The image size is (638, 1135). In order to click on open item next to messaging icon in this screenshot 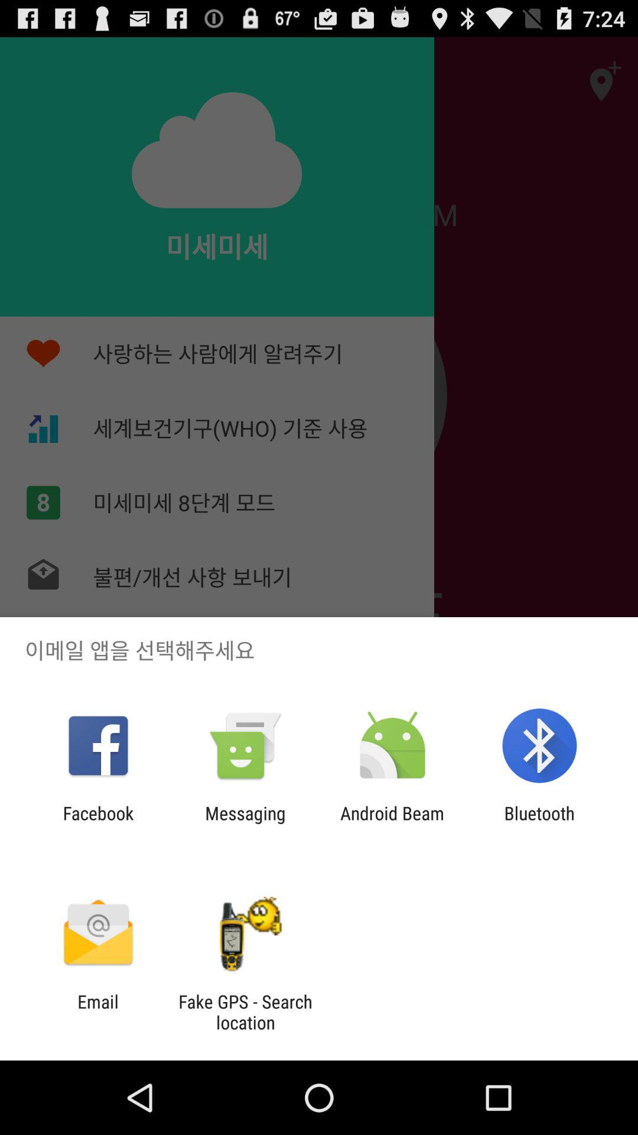, I will do `click(98, 823)`.